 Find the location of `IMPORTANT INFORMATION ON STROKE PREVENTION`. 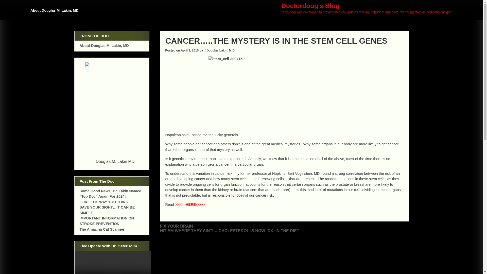

IMPORTANT INFORMATION ON STROKE PREVENTION is located at coordinates (107, 221).